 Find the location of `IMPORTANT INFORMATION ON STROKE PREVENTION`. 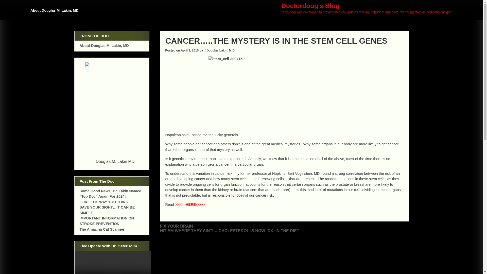

IMPORTANT INFORMATION ON STROKE PREVENTION is located at coordinates (107, 221).